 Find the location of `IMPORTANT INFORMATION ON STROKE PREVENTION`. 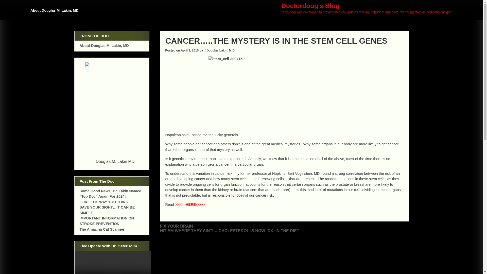

IMPORTANT INFORMATION ON STROKE PREVENTION is located at coordinates (107, 221).